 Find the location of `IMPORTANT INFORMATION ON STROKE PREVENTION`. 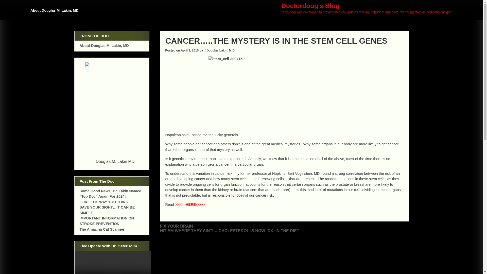

IMPORTANT INFORMATION ON STROKE PREVENTION is located at coordinates (107, 221).